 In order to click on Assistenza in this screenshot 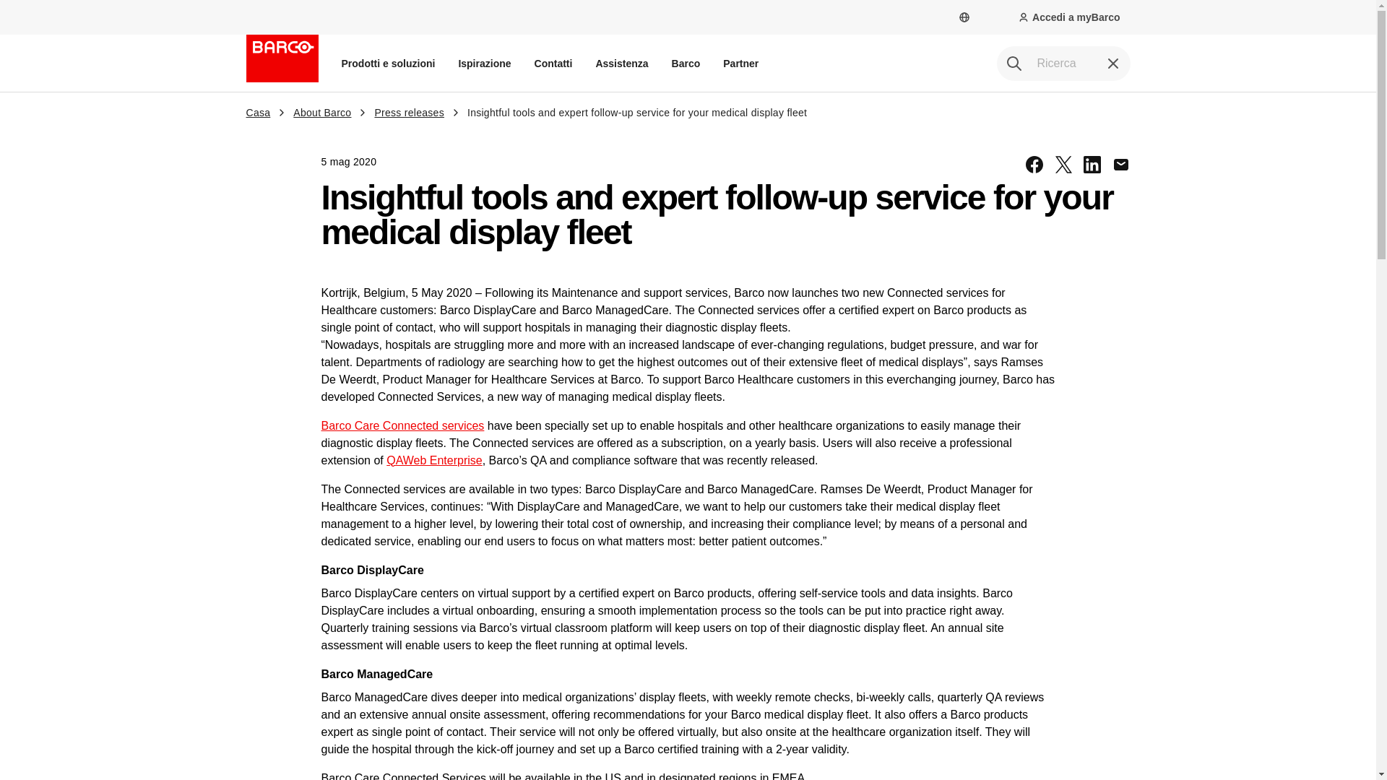, I will do `click(621, 63)`.